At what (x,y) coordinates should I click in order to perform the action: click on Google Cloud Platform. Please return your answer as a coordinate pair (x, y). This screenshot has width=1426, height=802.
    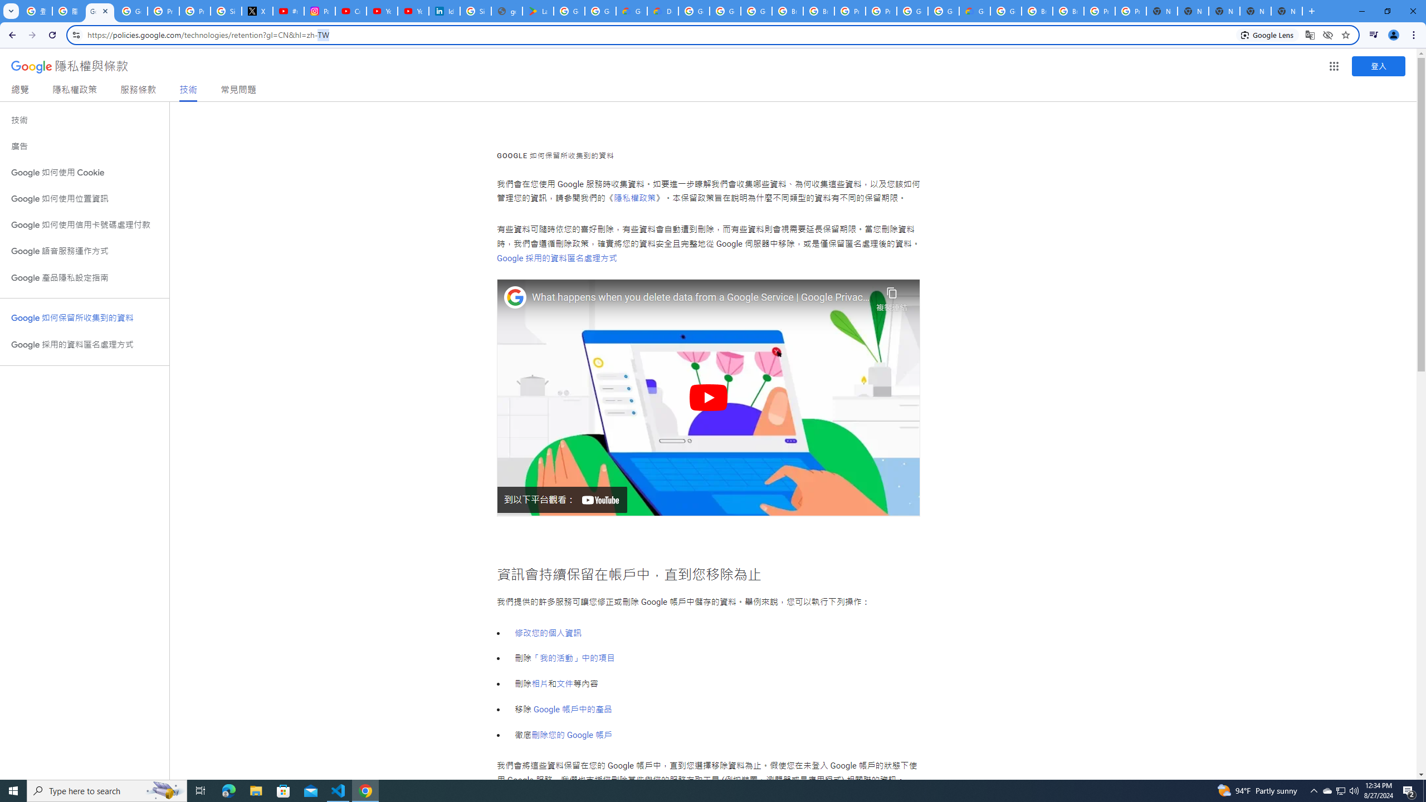
    Looking at the image, I should click on (694, 11).